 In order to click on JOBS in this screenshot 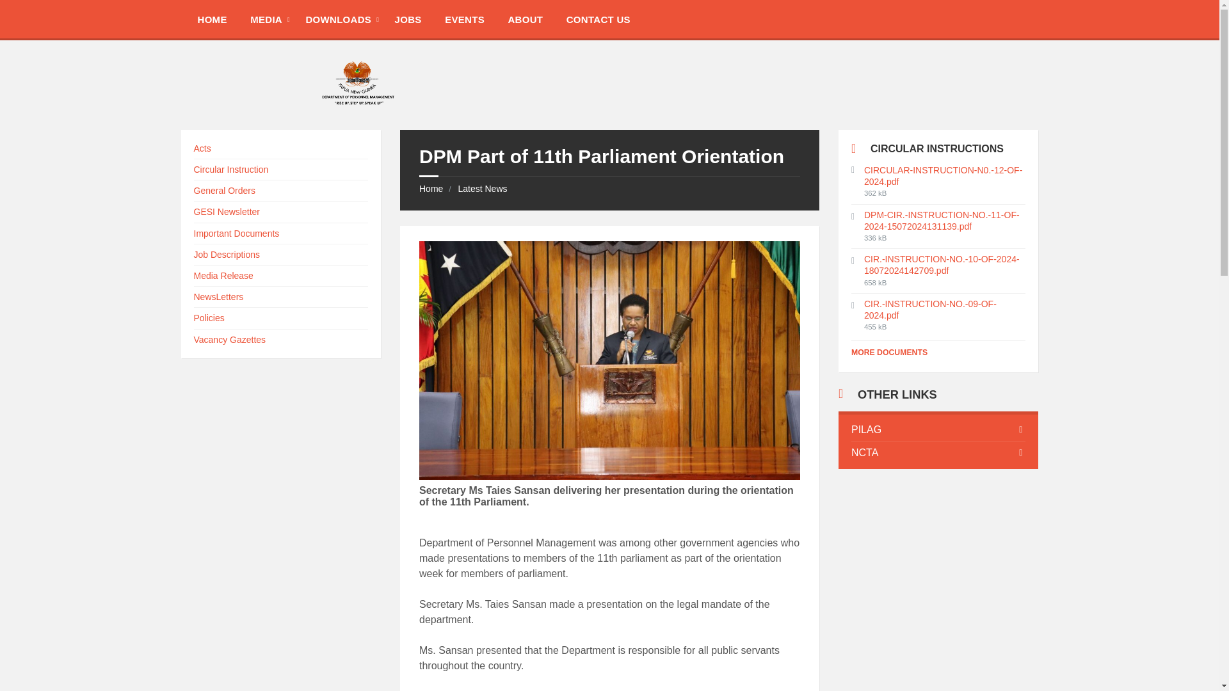, I will do `click(408, 19)`.